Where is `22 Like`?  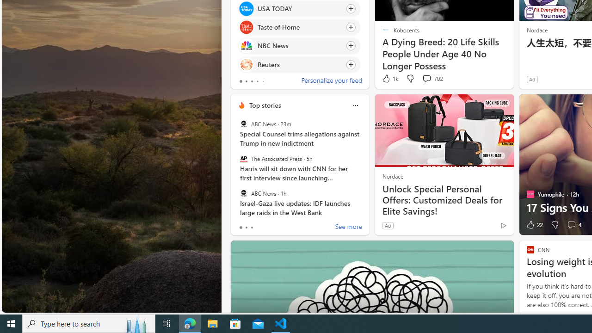
22 Like is located at coordinates (534, 225).